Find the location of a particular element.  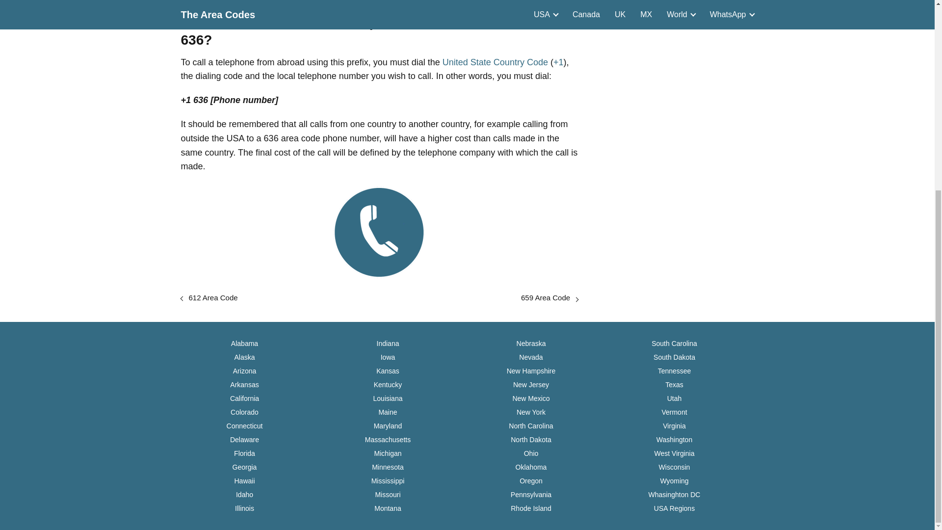

Indiana is located at coordinates (388, 344).